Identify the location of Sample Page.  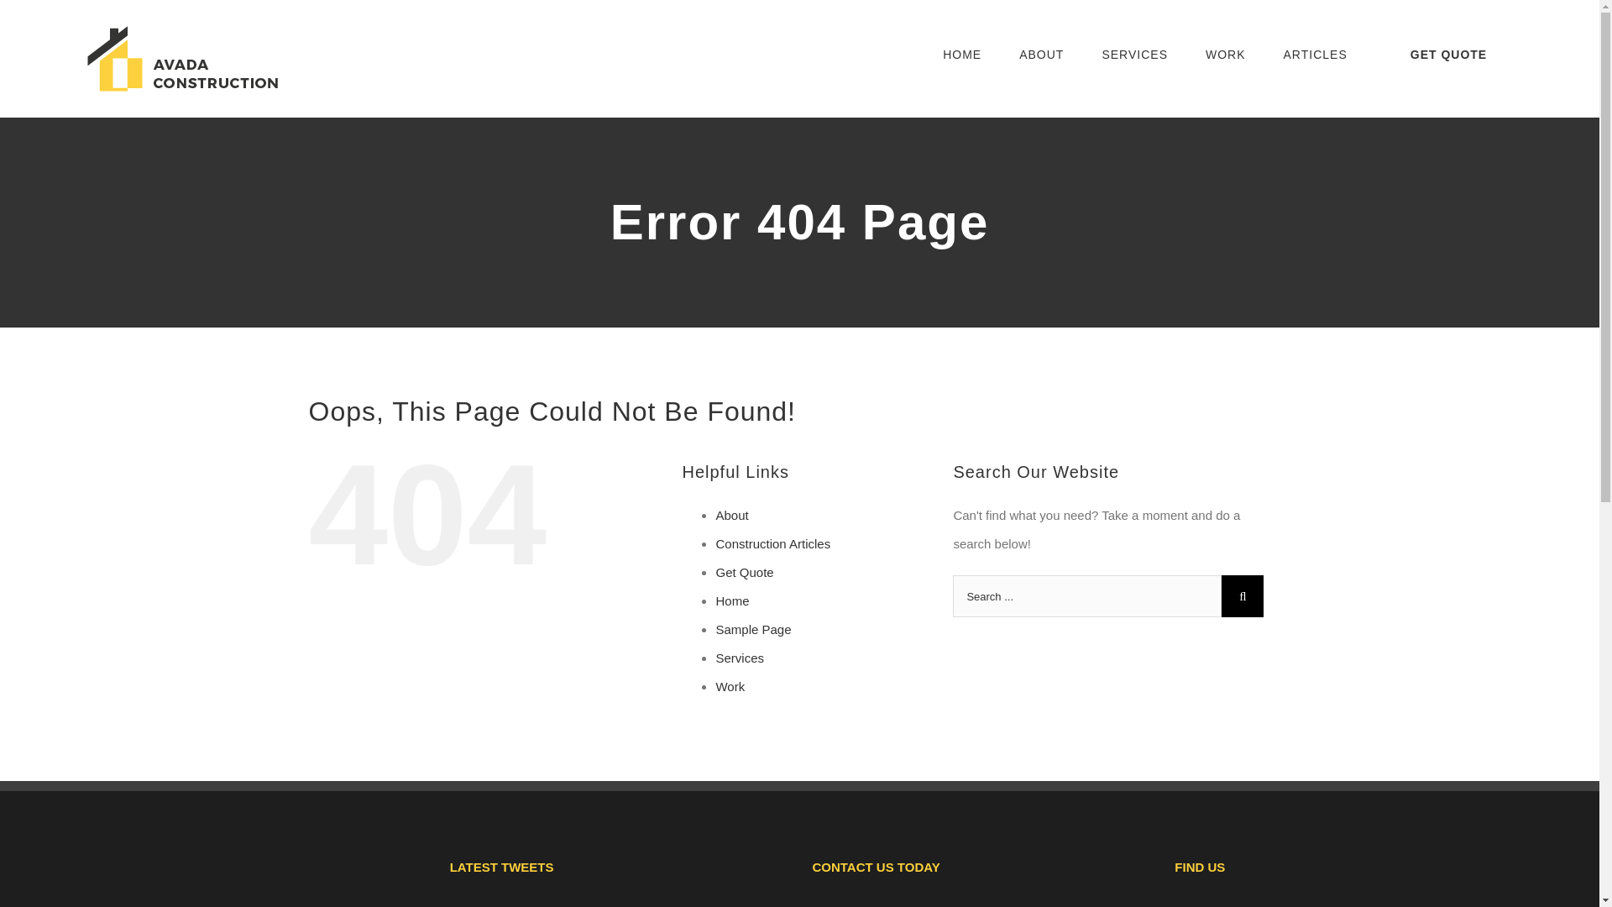
(753, 629).